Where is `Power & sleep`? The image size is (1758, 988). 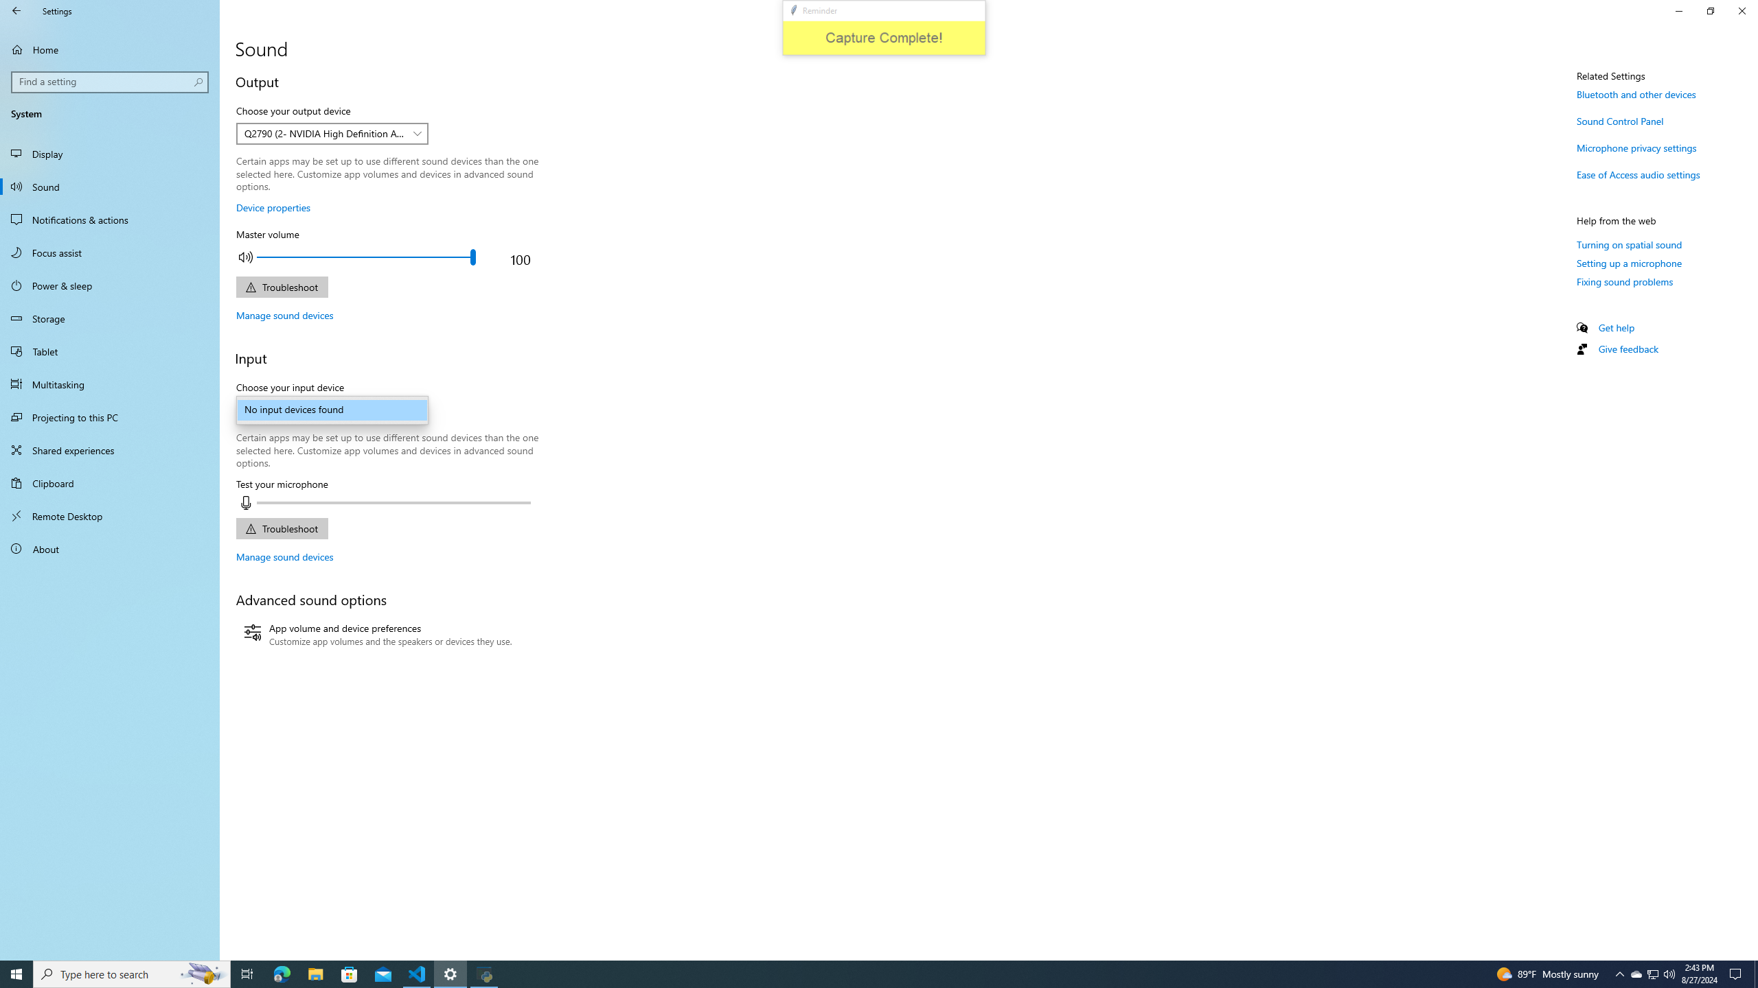 Power & sleep is located at coordinates (110, 285).